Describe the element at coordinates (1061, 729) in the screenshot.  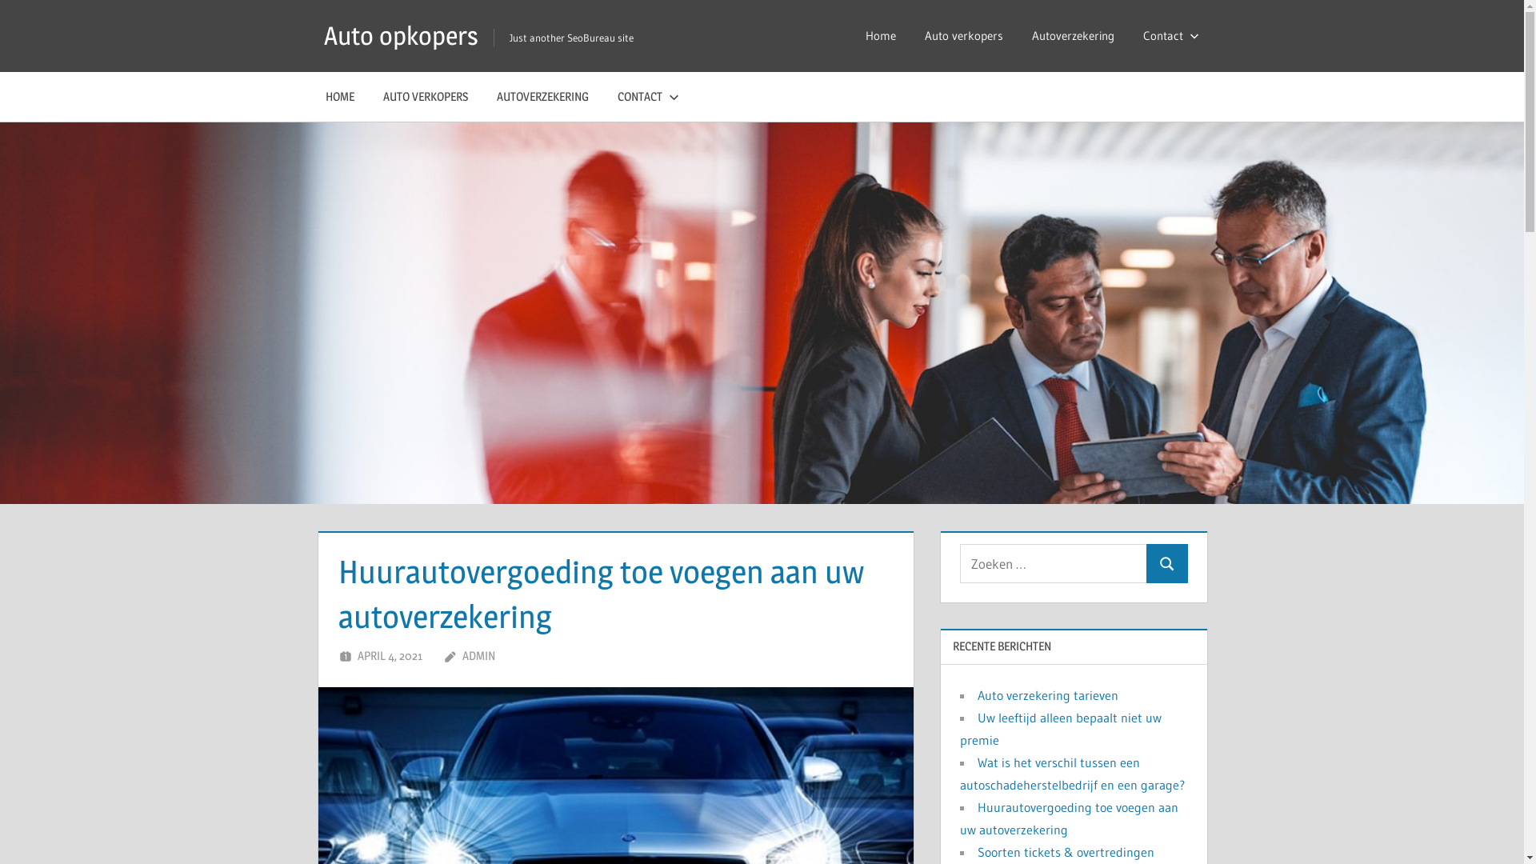
I see `Uw leeftijd alleen bepaalt niet uw premie` at that location.